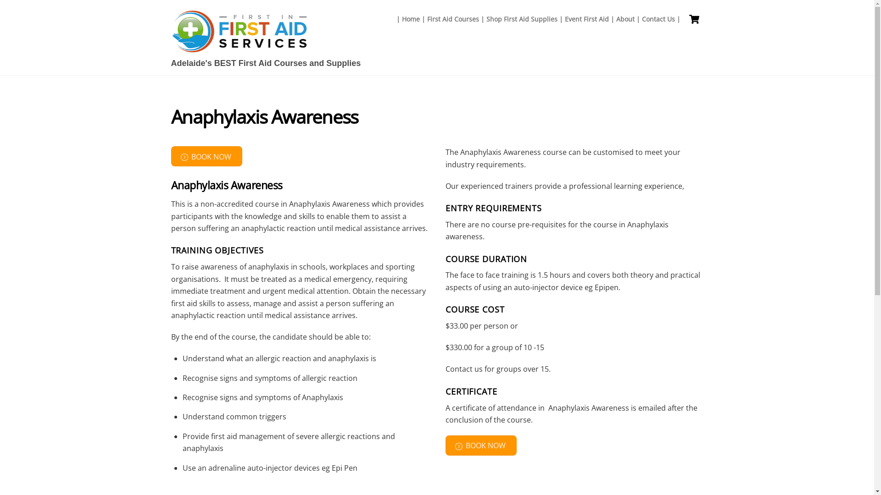 The height and width of the screenshot is (495, 881). What do you see at coordinates (455, 19) in the screenshot?
I see `First Aid Courses |` at bounding box center [455, 19].